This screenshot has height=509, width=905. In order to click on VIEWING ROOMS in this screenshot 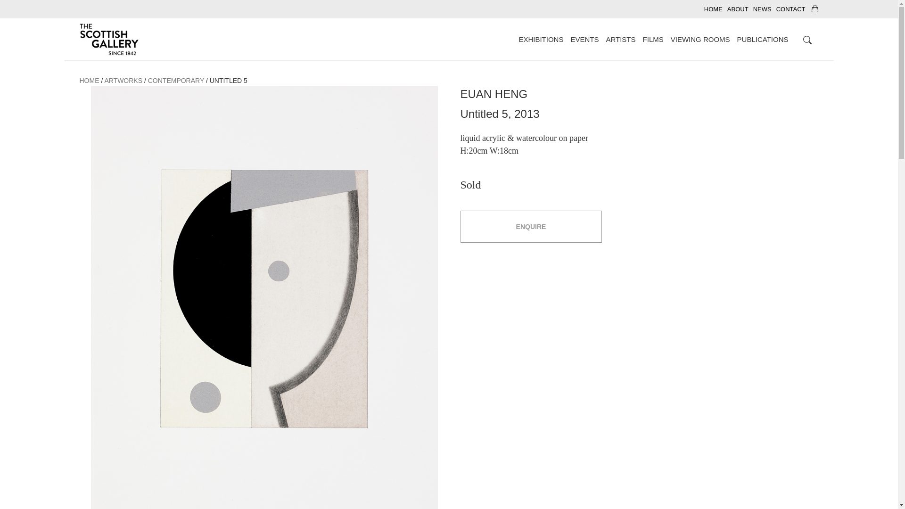, I will do `click(700, 39)`.